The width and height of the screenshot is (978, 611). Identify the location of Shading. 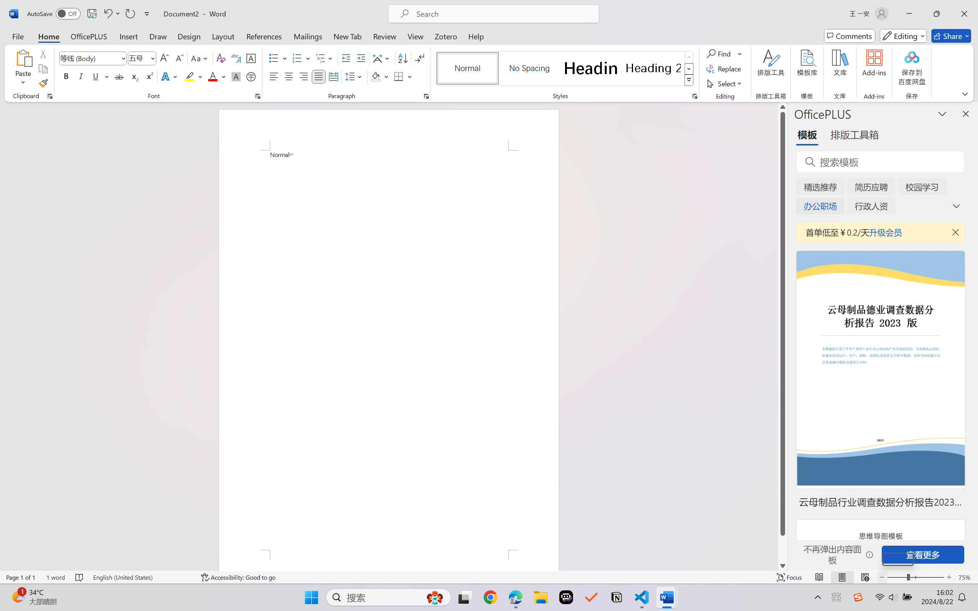
(380, 76).